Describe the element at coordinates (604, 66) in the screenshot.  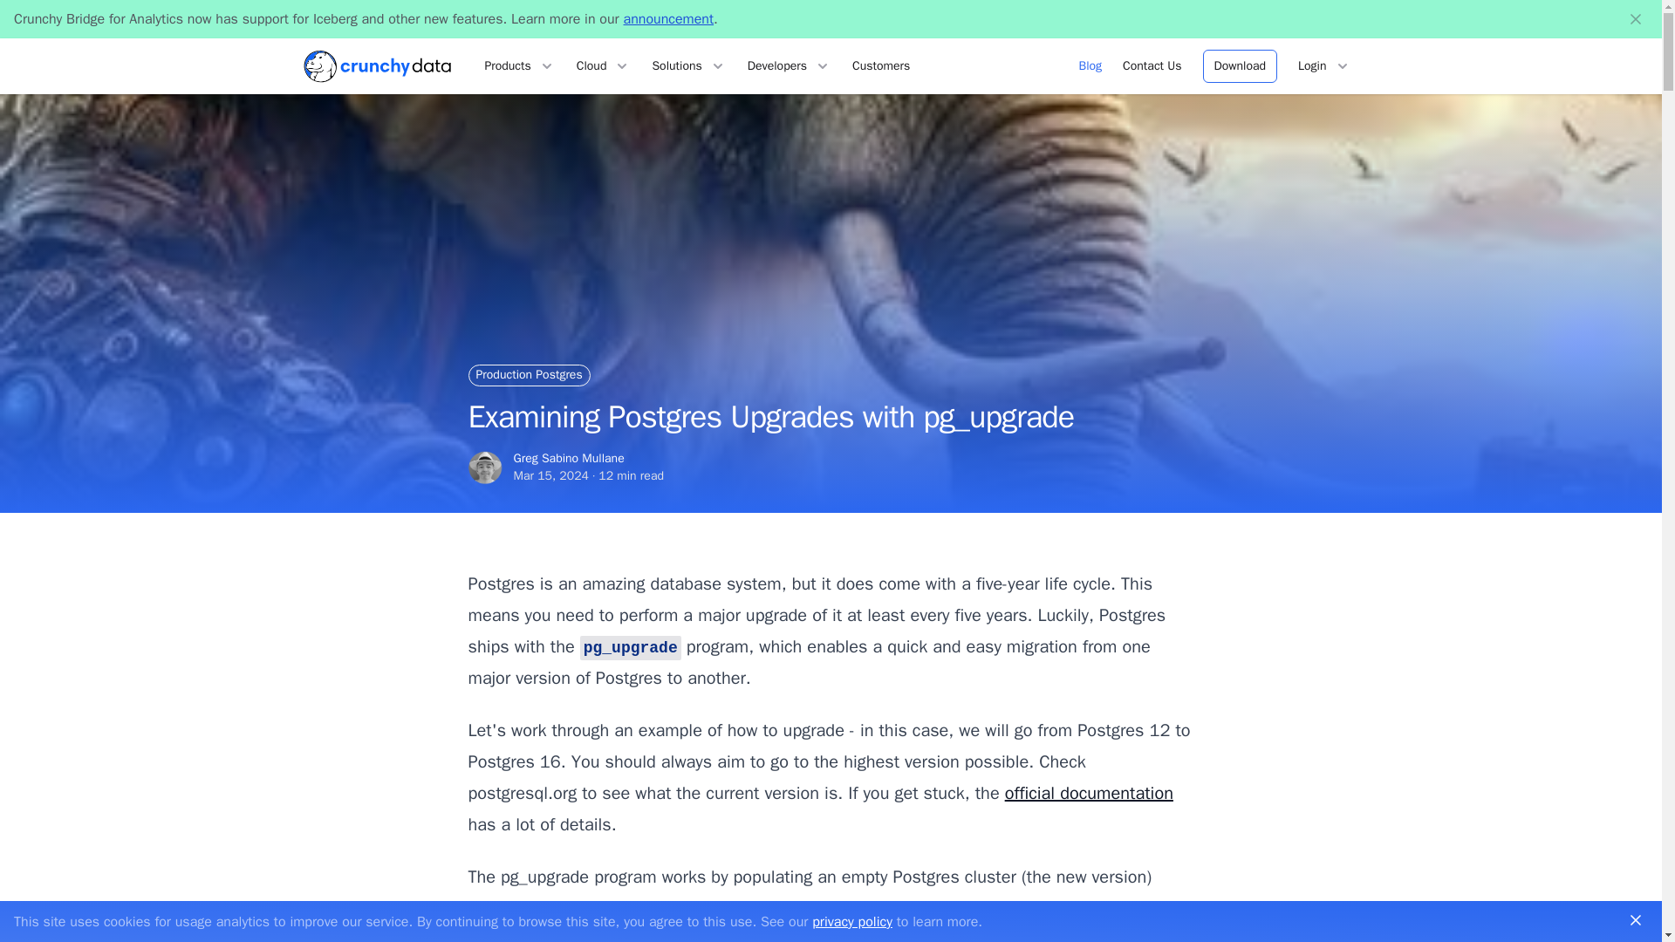
I see `Cloud` at that location.